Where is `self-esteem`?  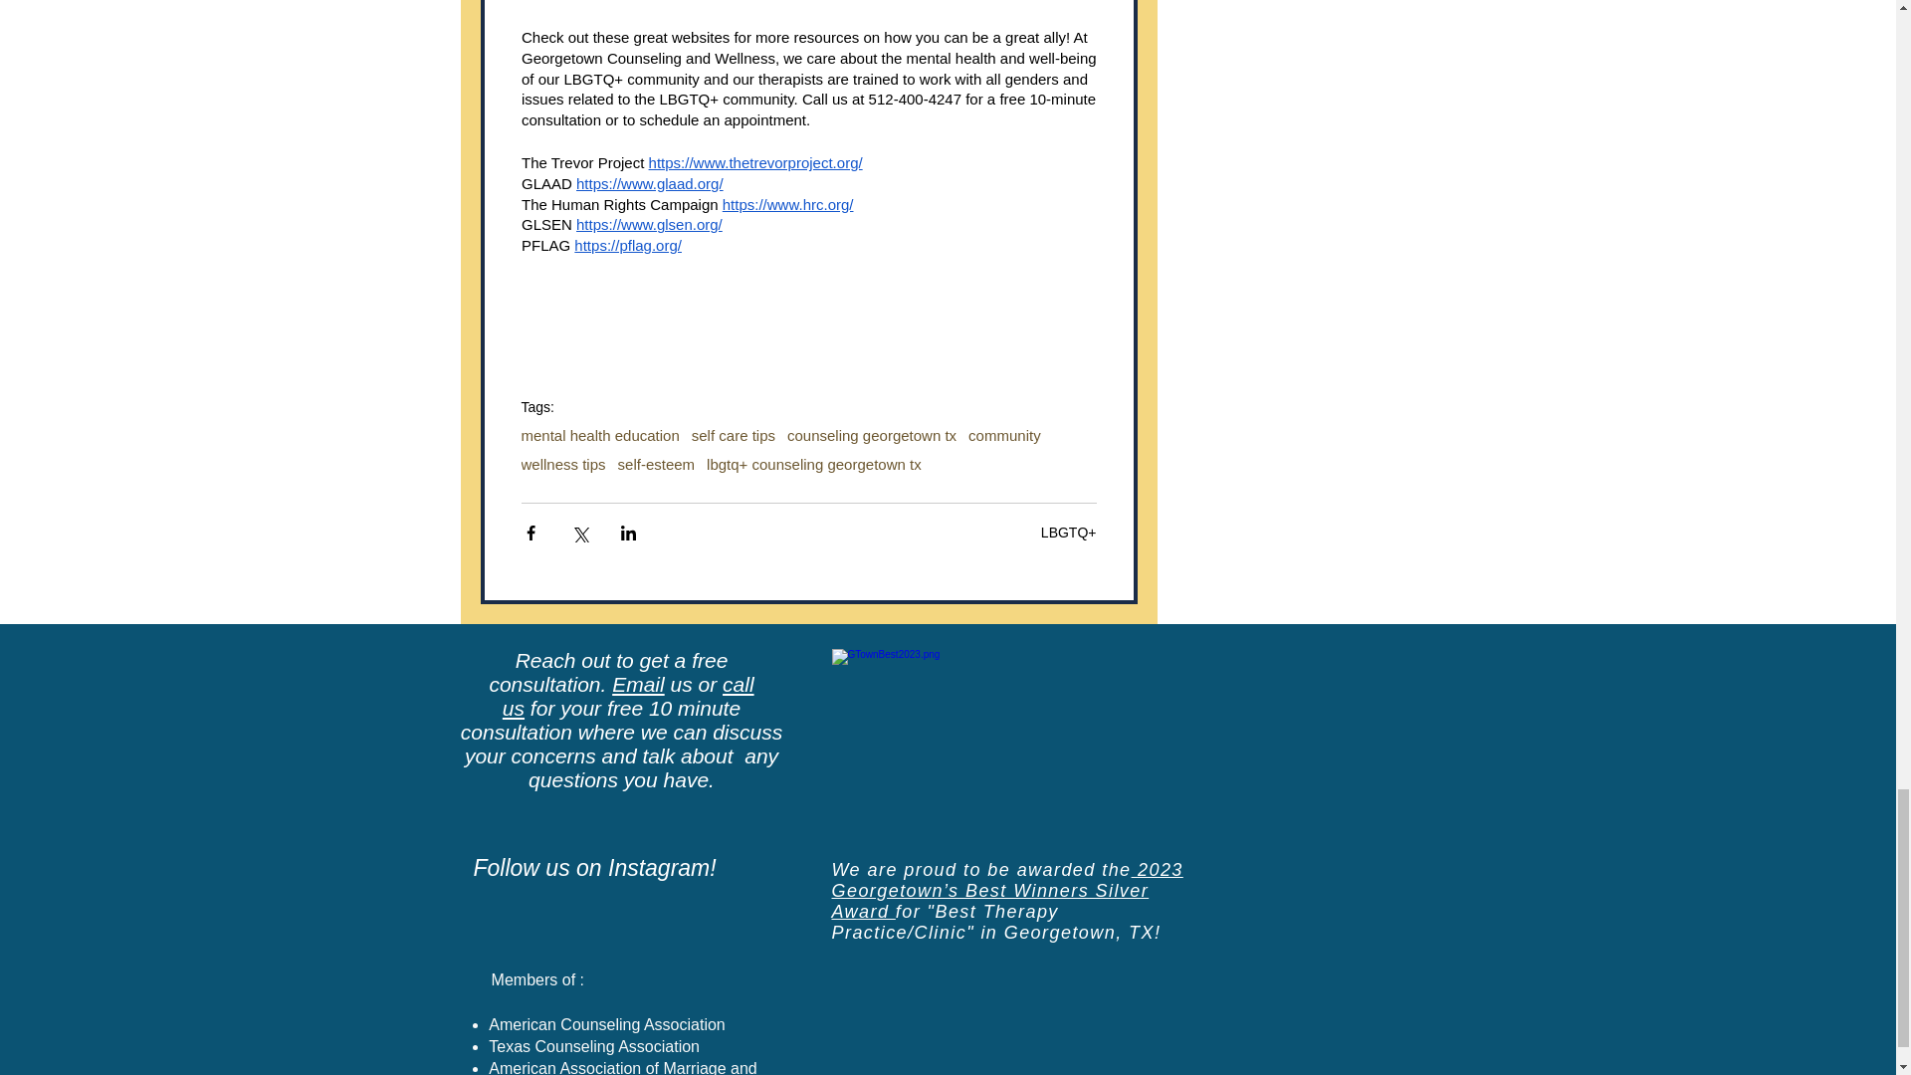
self-esteem is located at coordinates (656, 464).